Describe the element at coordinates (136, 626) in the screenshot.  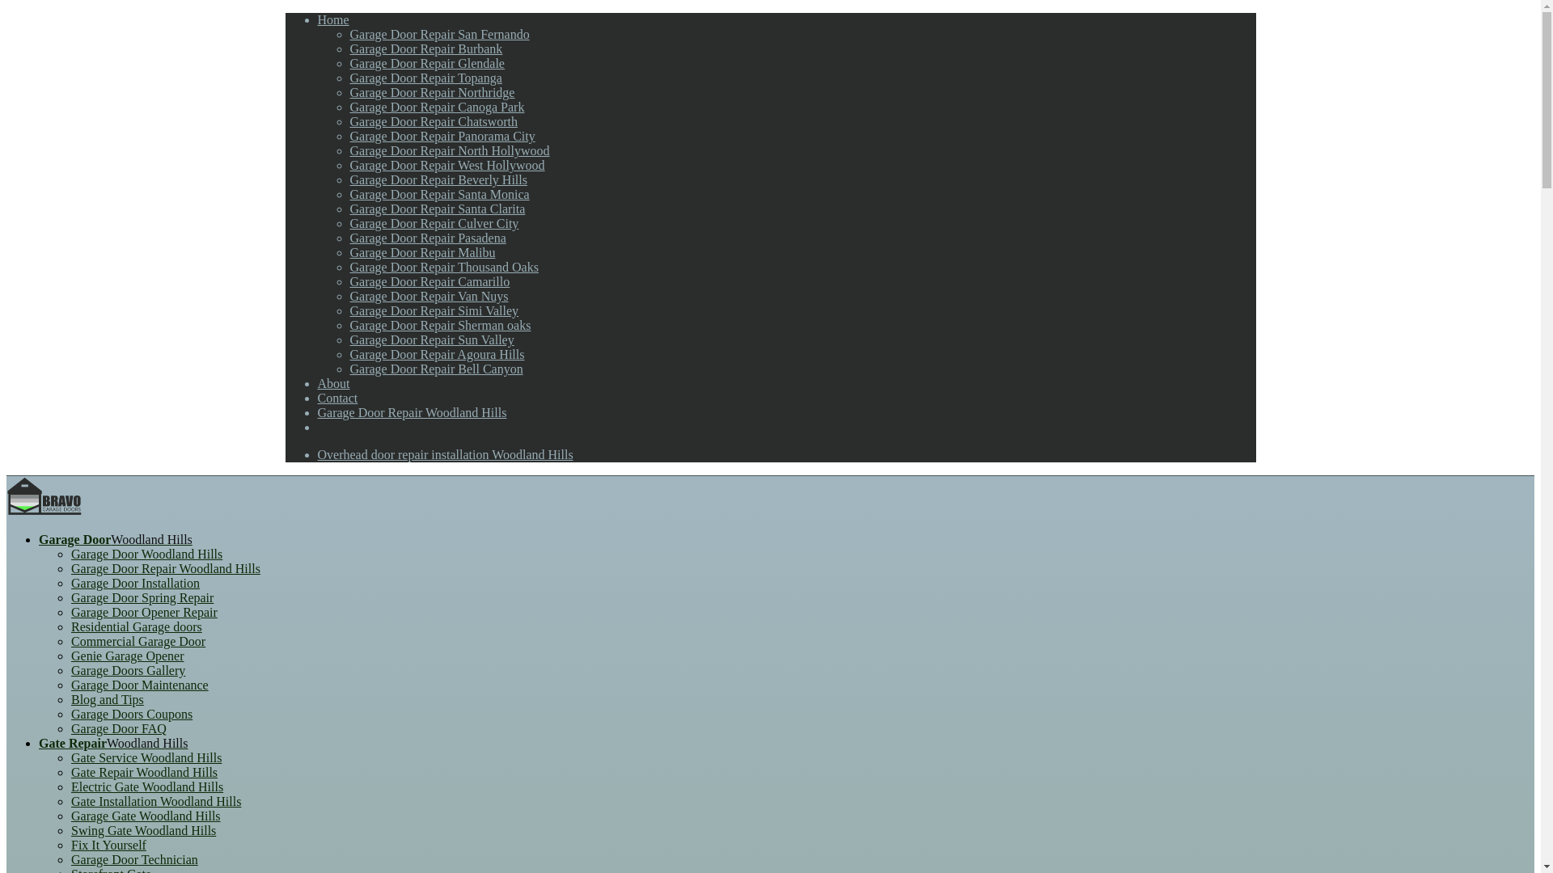
I see `Residential Garage doors` at that location.